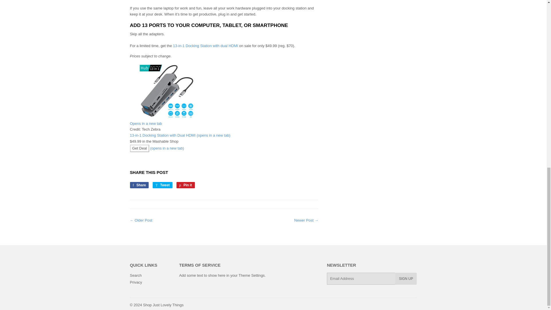  Describe the element at coordinates (251, 275) in the screenshot. I see `Shop Just Lovely Things` at that location.